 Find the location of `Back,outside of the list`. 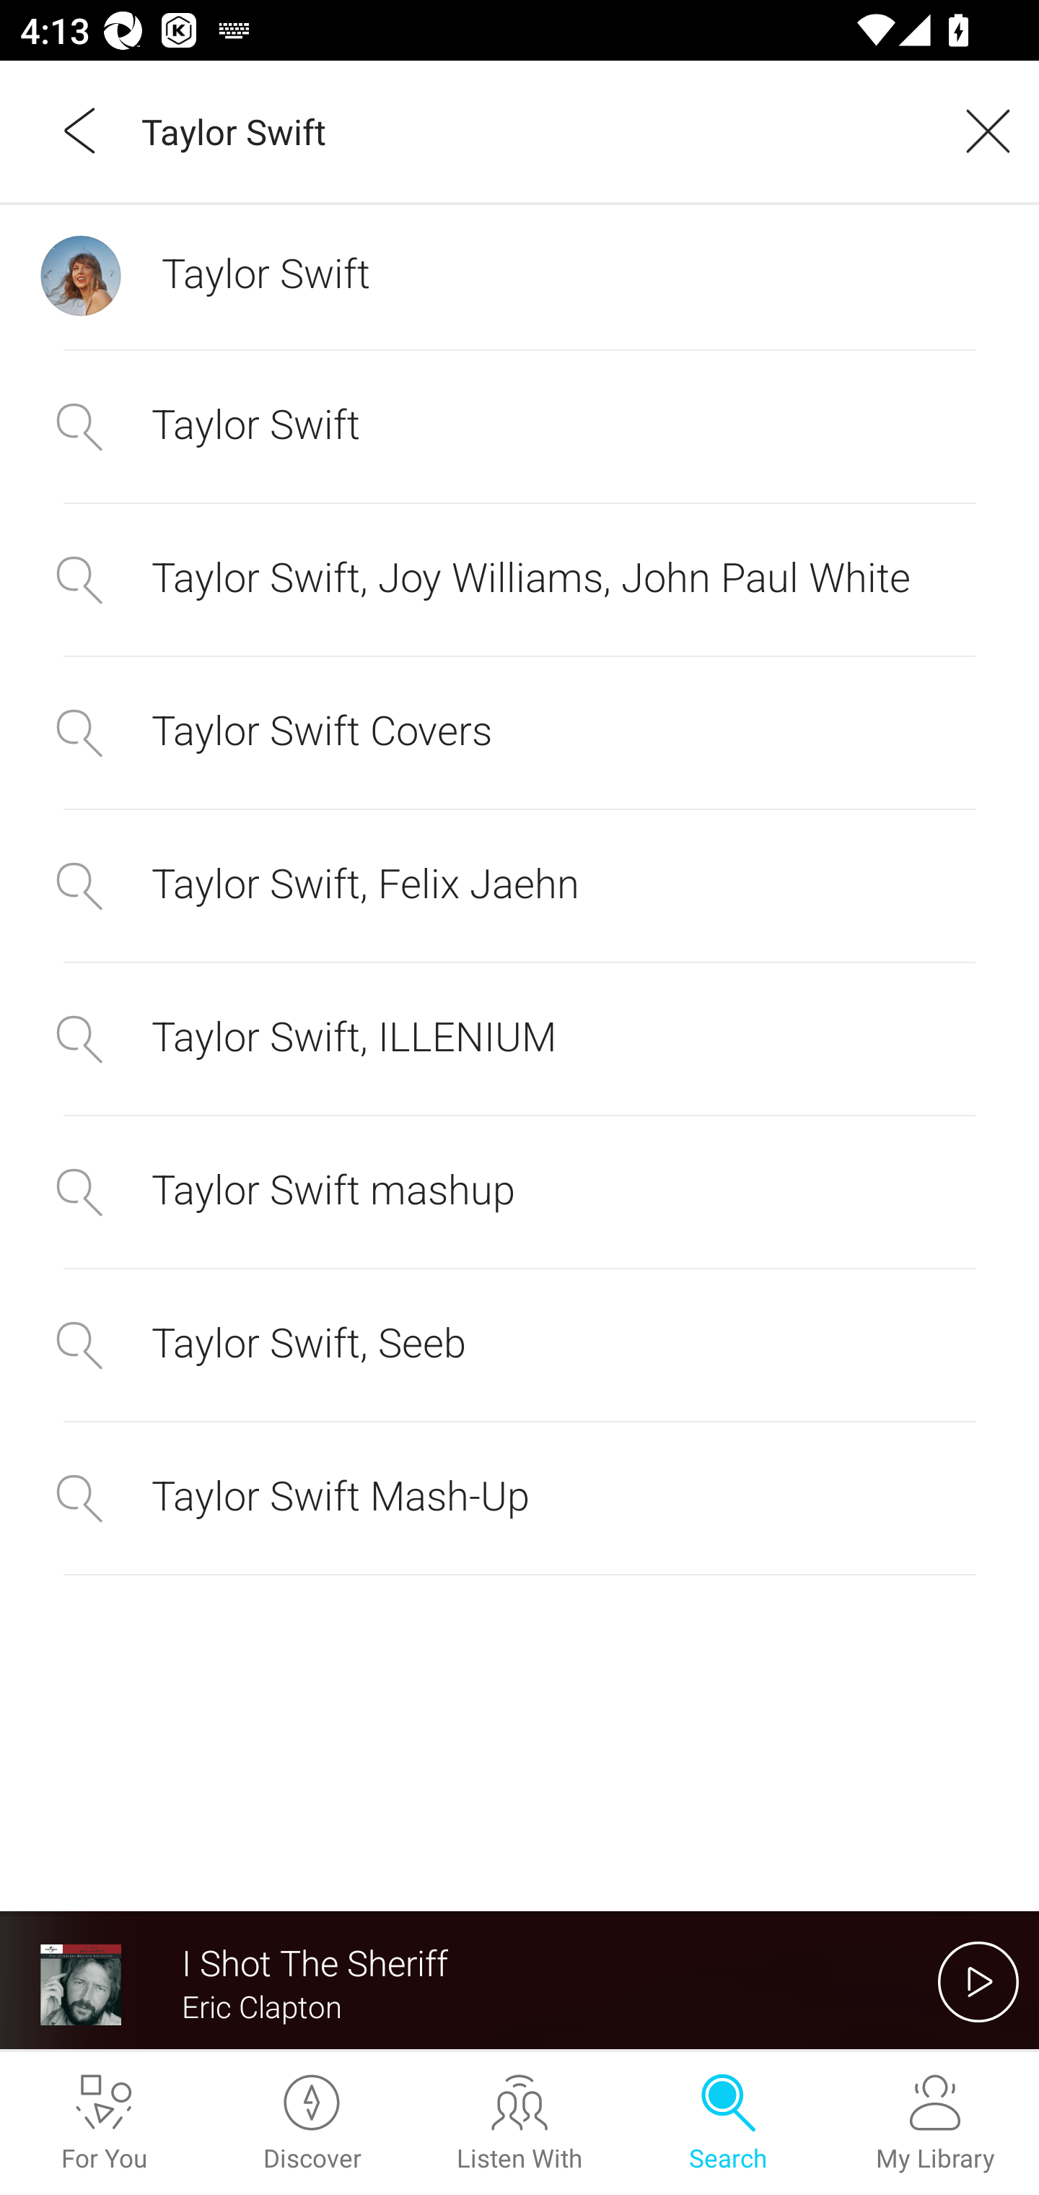

Back,outside of the list is located at coordinates (81, 130).